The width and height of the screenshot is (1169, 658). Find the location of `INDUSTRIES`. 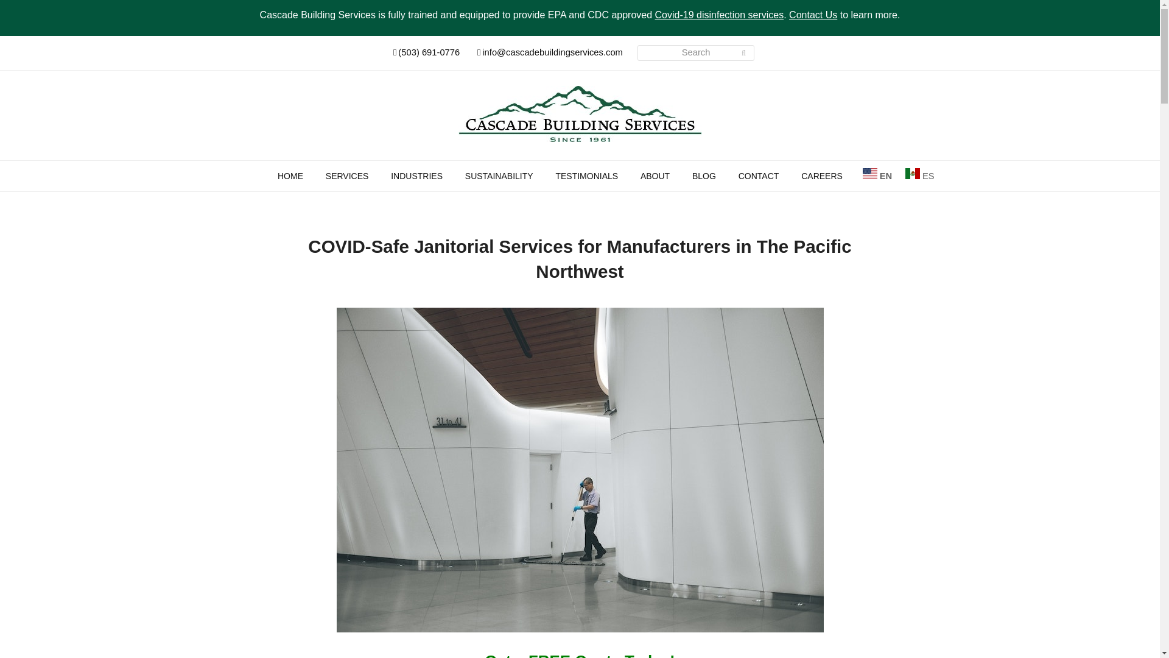

INDUSTRIES is located at coordinates (416, 175).